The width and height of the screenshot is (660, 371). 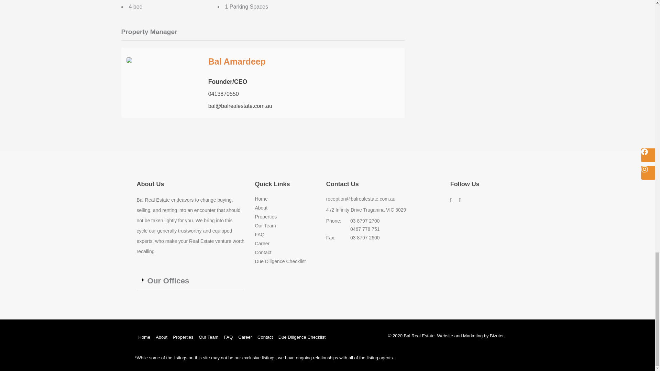 I want to click on Our Offices, so click(x=168, y=281).